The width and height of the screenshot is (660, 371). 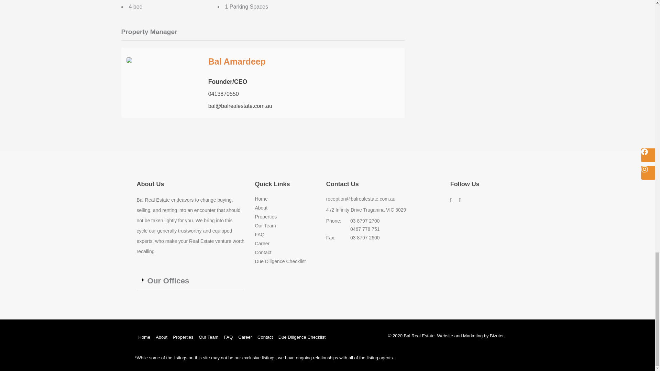 I want to click on Our Offices, so click(x=168, y=281).